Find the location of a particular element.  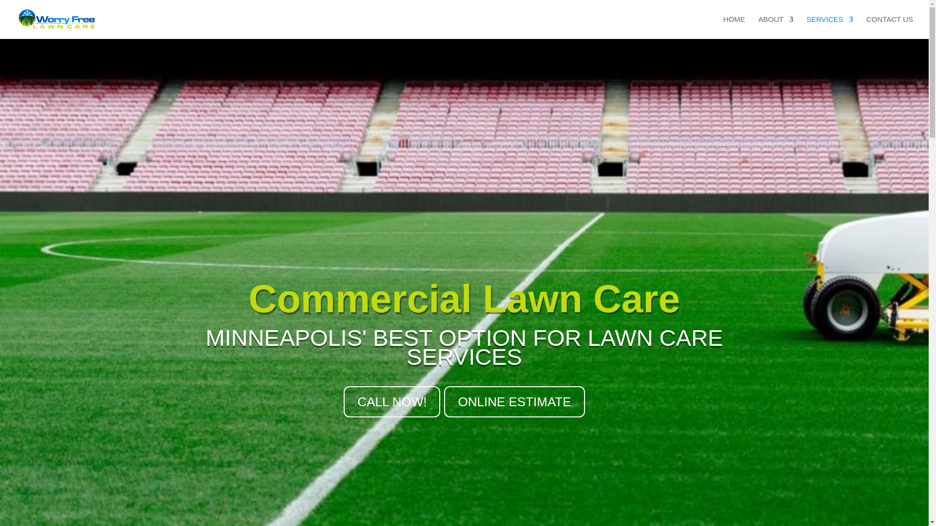

ABOUT is located at coordinates (776, 27).